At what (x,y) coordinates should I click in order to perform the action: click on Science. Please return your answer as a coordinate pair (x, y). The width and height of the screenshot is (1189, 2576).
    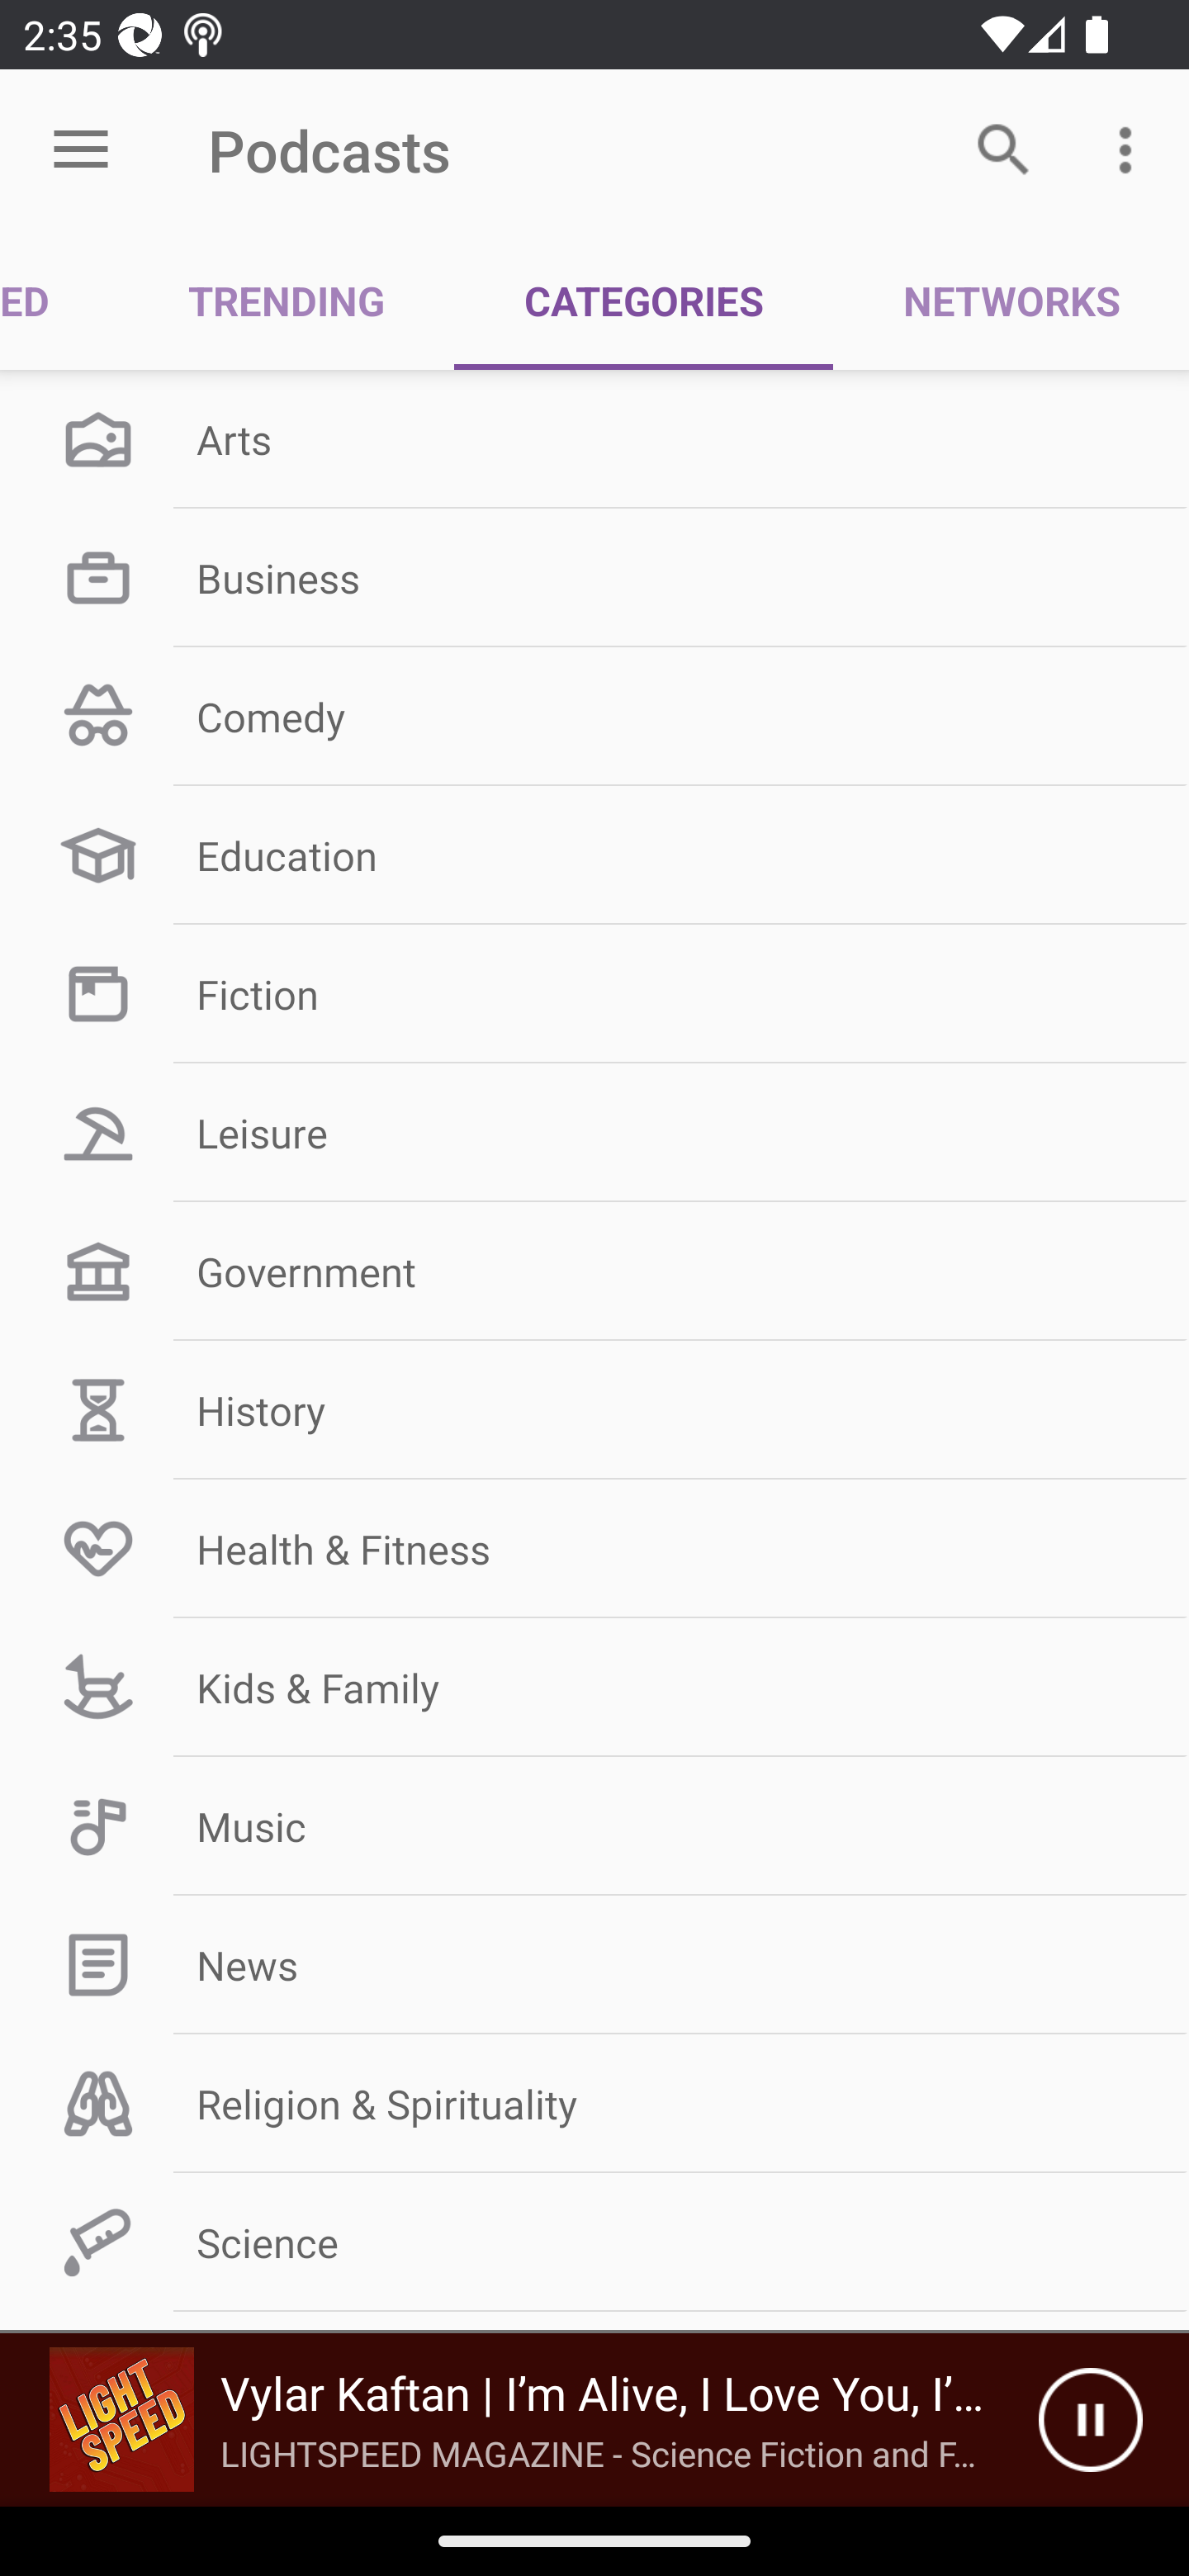
    Looking at the image, I should click on (594, 2242).